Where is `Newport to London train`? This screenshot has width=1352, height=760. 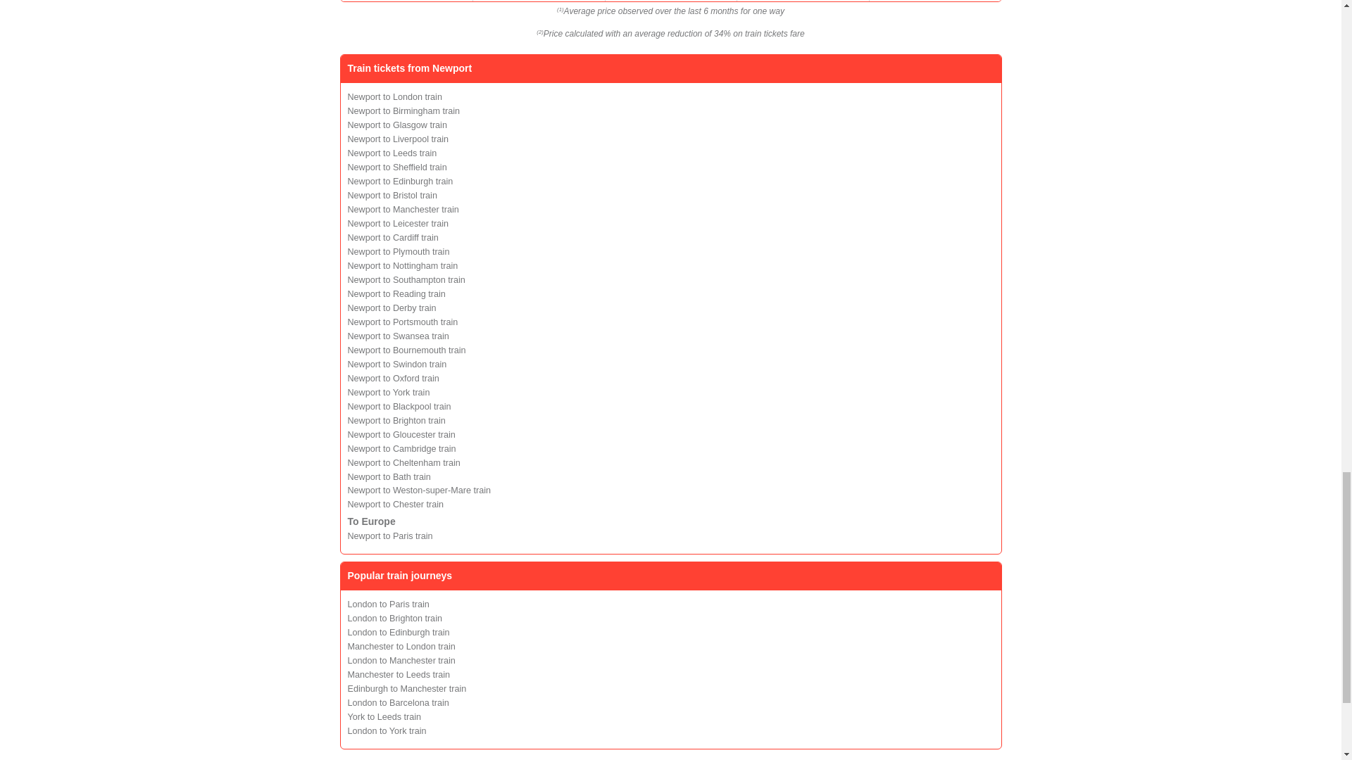 Newport to London train is located at coordinates (394, 96).